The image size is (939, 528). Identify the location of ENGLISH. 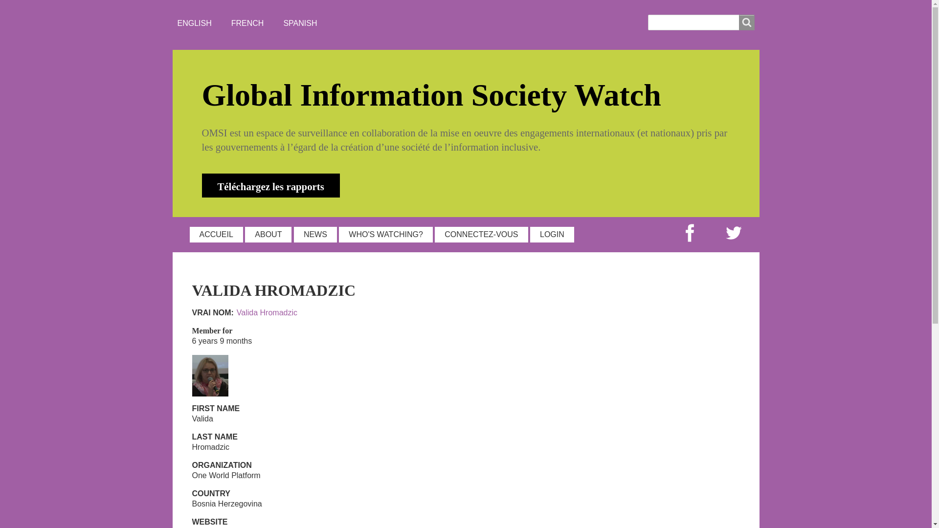
(194, 23).